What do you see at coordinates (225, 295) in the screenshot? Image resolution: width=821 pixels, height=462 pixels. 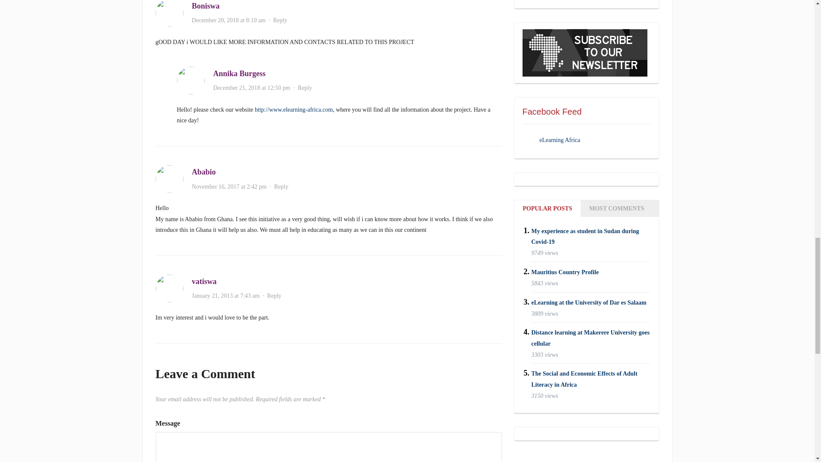 I see `January 21, 2013 at 7:43 am` at bounding box center [225, 295].